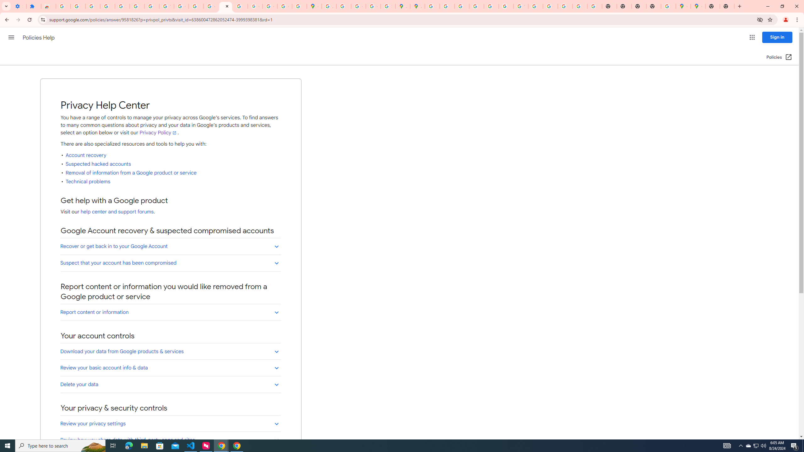 The height and width of the screenshot is (452, 804). What do you see at coordinates (668, 6) in the screenshot?
I see `Use Google Maps in Space - Google Maps Help` at bounding box center [668, 6].